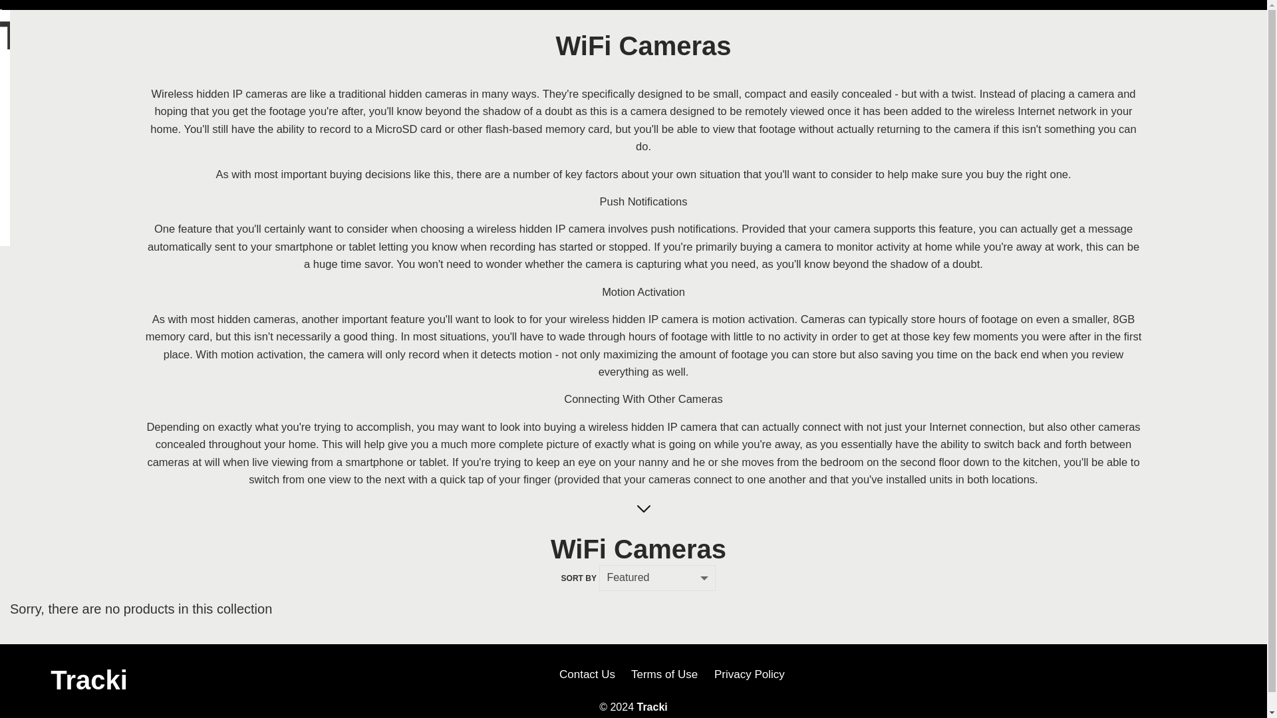 This screenshot has height=718, width=1277. Describe the element at coordinates (226, 87) in the screenshot. I see `Buy GPS Tracker` at that location.